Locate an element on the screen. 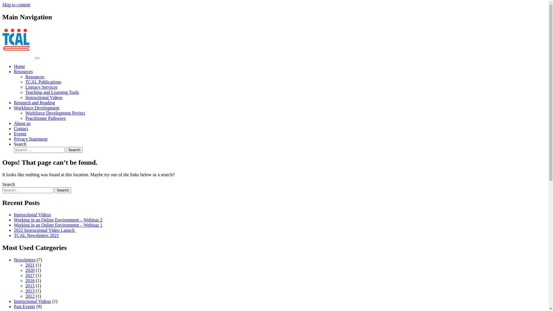 This screenshot has height=311, width=553. Skip to content is located at coordinates (16, 5).